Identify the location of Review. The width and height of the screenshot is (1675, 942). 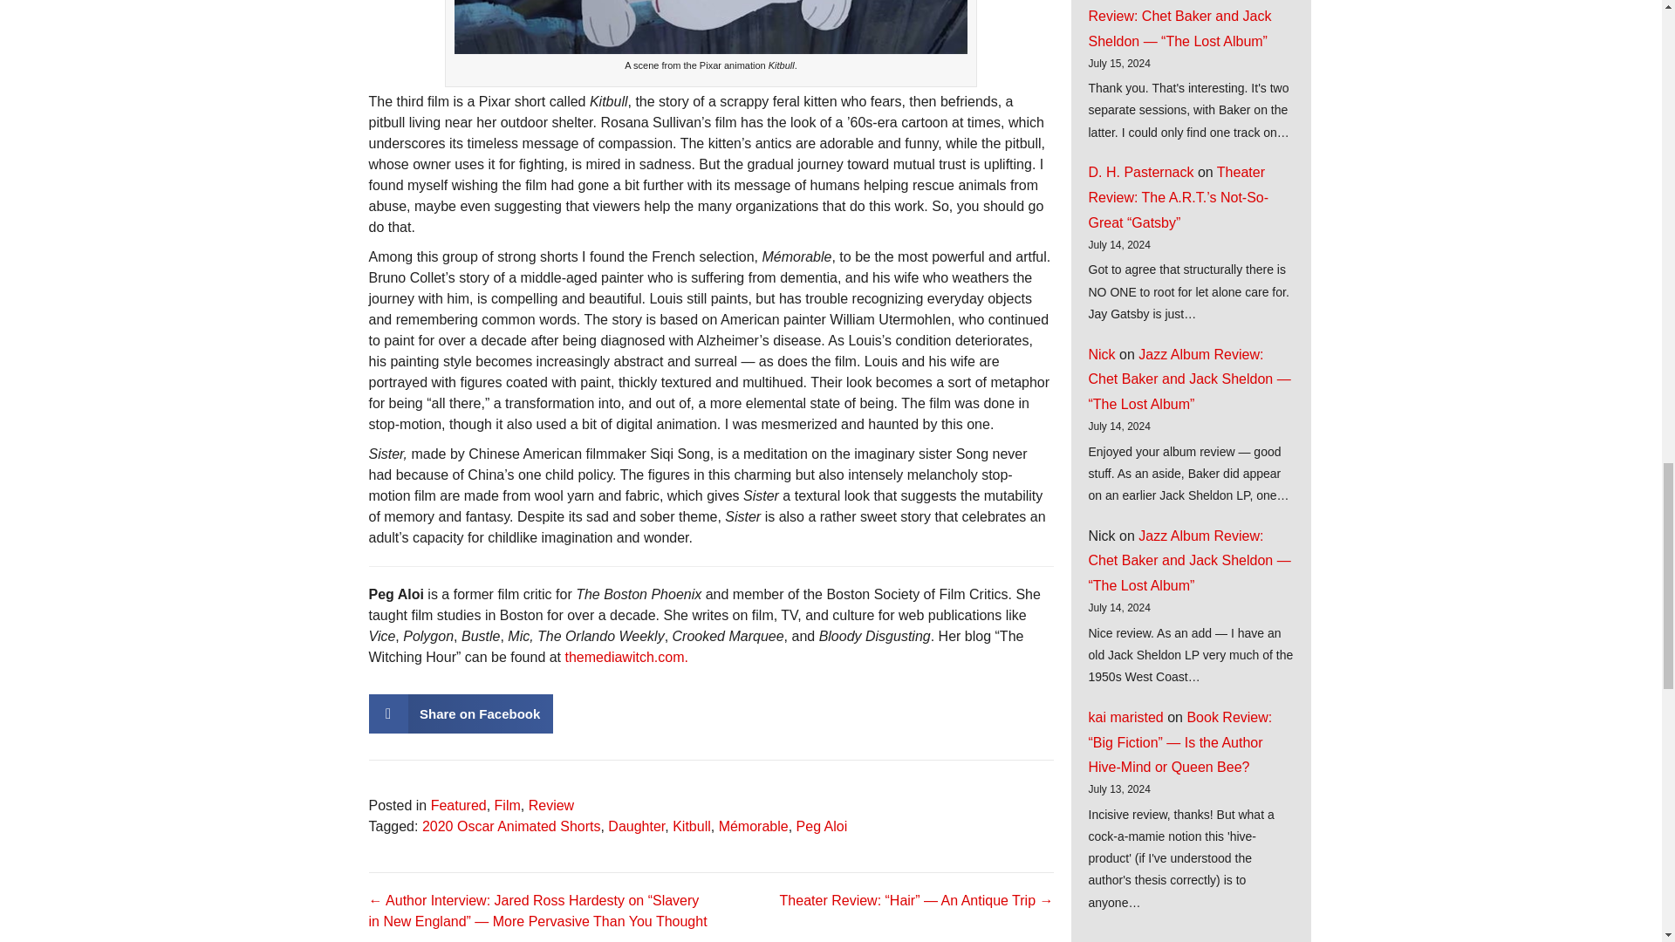
(551, 805).